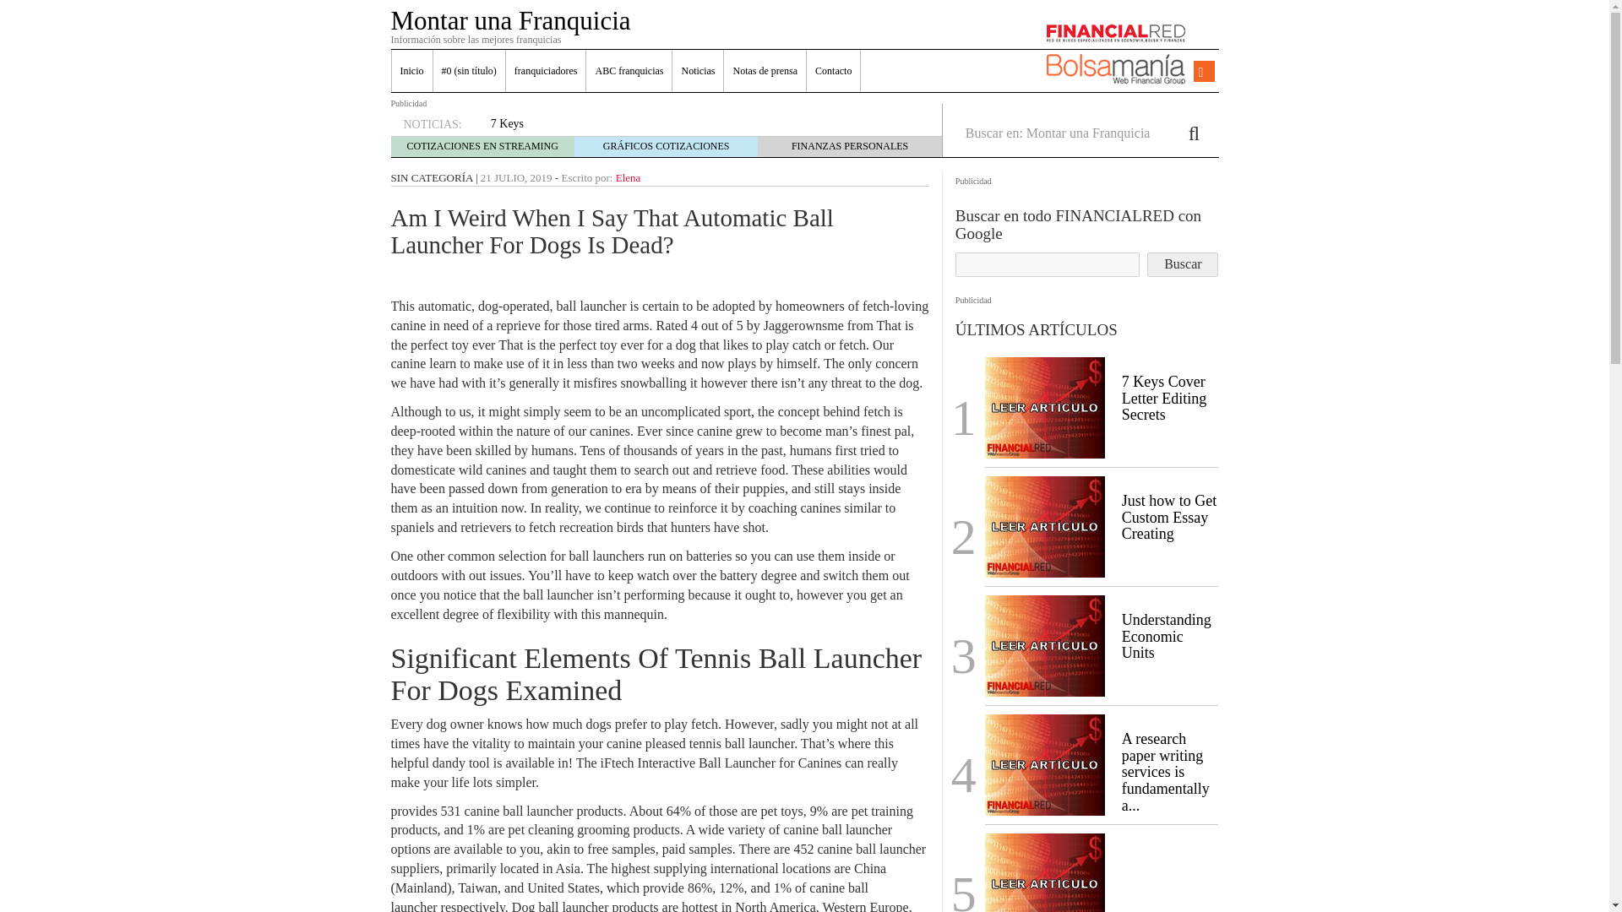  Describe the element at coordinates (510, 20) in the screenshot. I see `Montar una Franquicia` at that location.